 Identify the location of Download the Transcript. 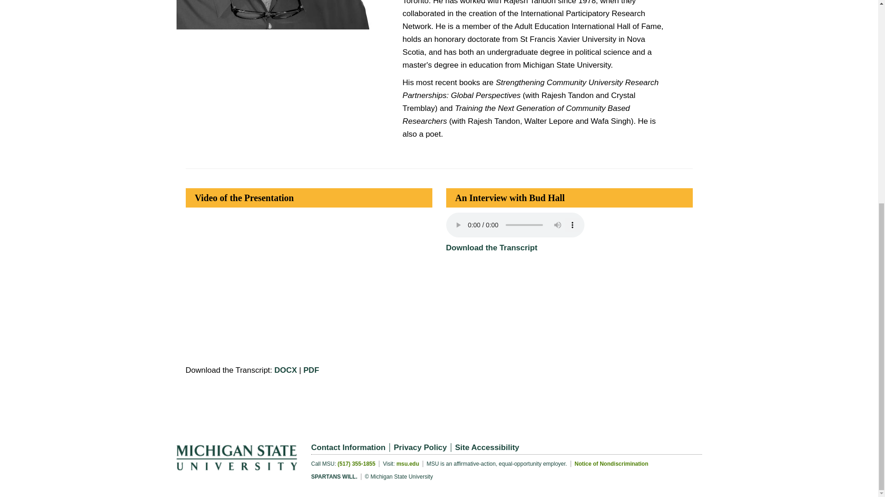
(491, 248).